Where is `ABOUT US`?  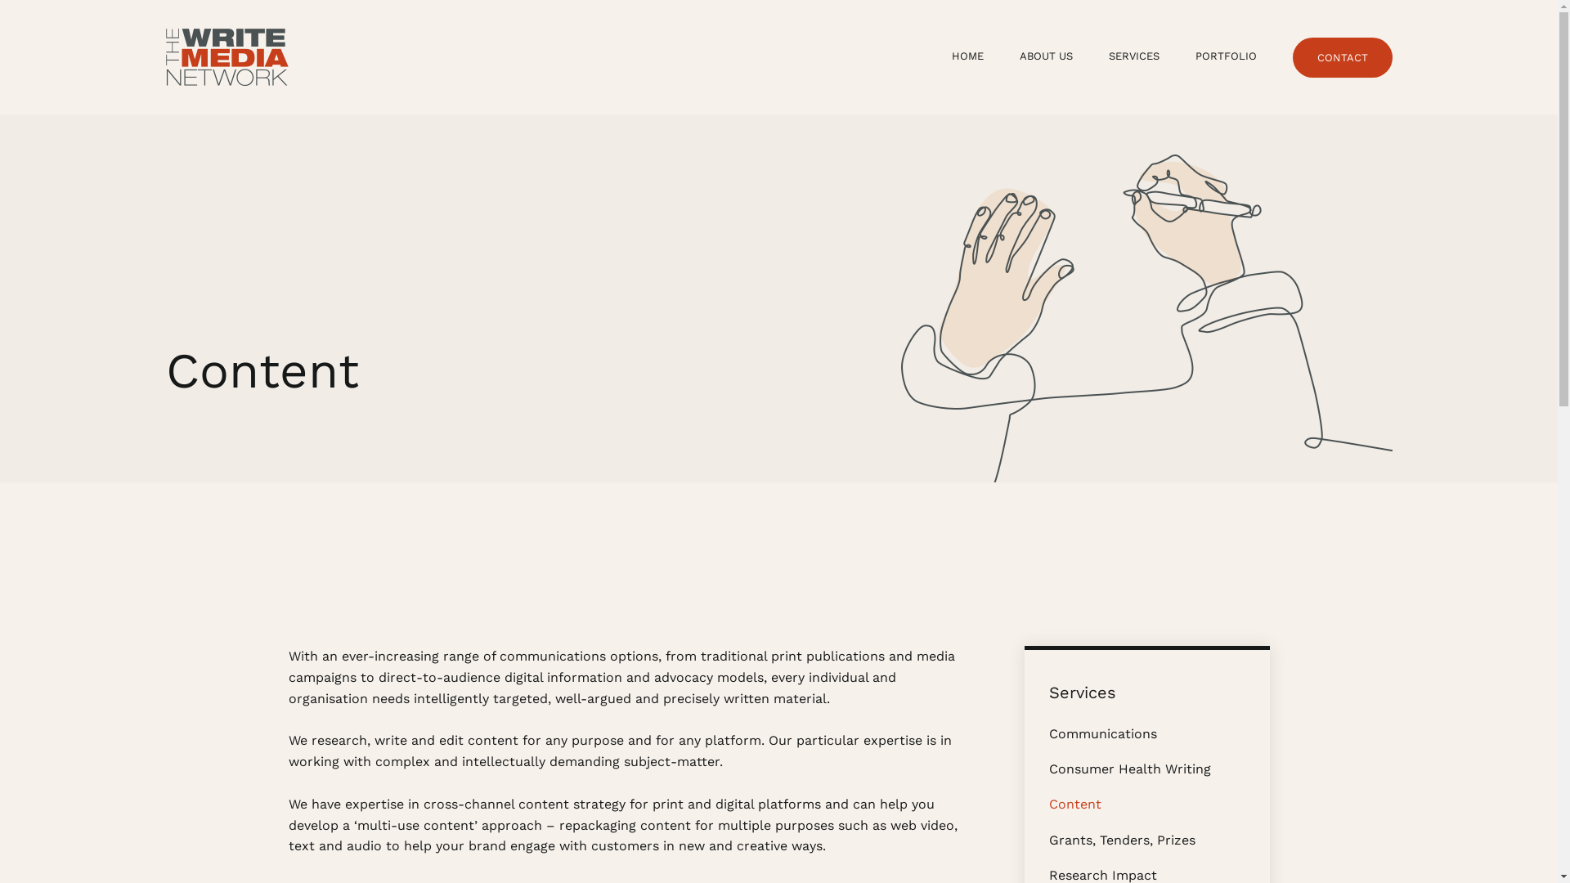
ABOUT US is located at coordinates (1045, 56).